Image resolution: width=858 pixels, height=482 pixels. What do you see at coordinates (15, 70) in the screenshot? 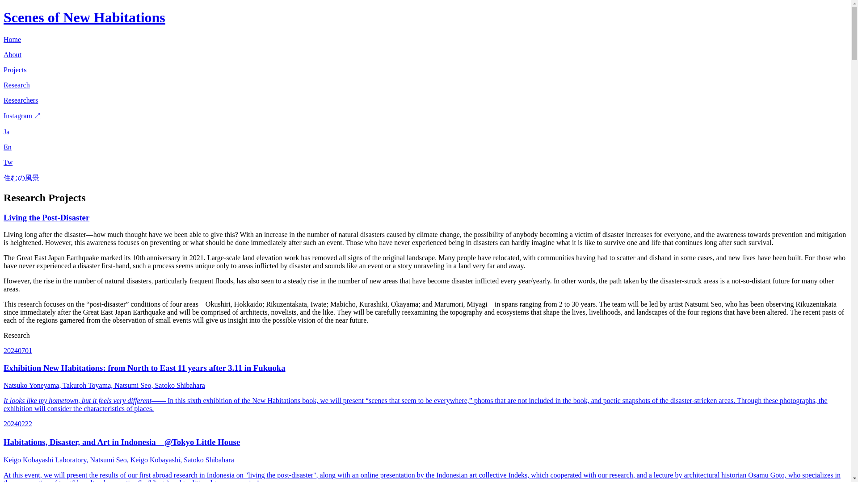
I see `Projects` at bounding box center [15, 70].